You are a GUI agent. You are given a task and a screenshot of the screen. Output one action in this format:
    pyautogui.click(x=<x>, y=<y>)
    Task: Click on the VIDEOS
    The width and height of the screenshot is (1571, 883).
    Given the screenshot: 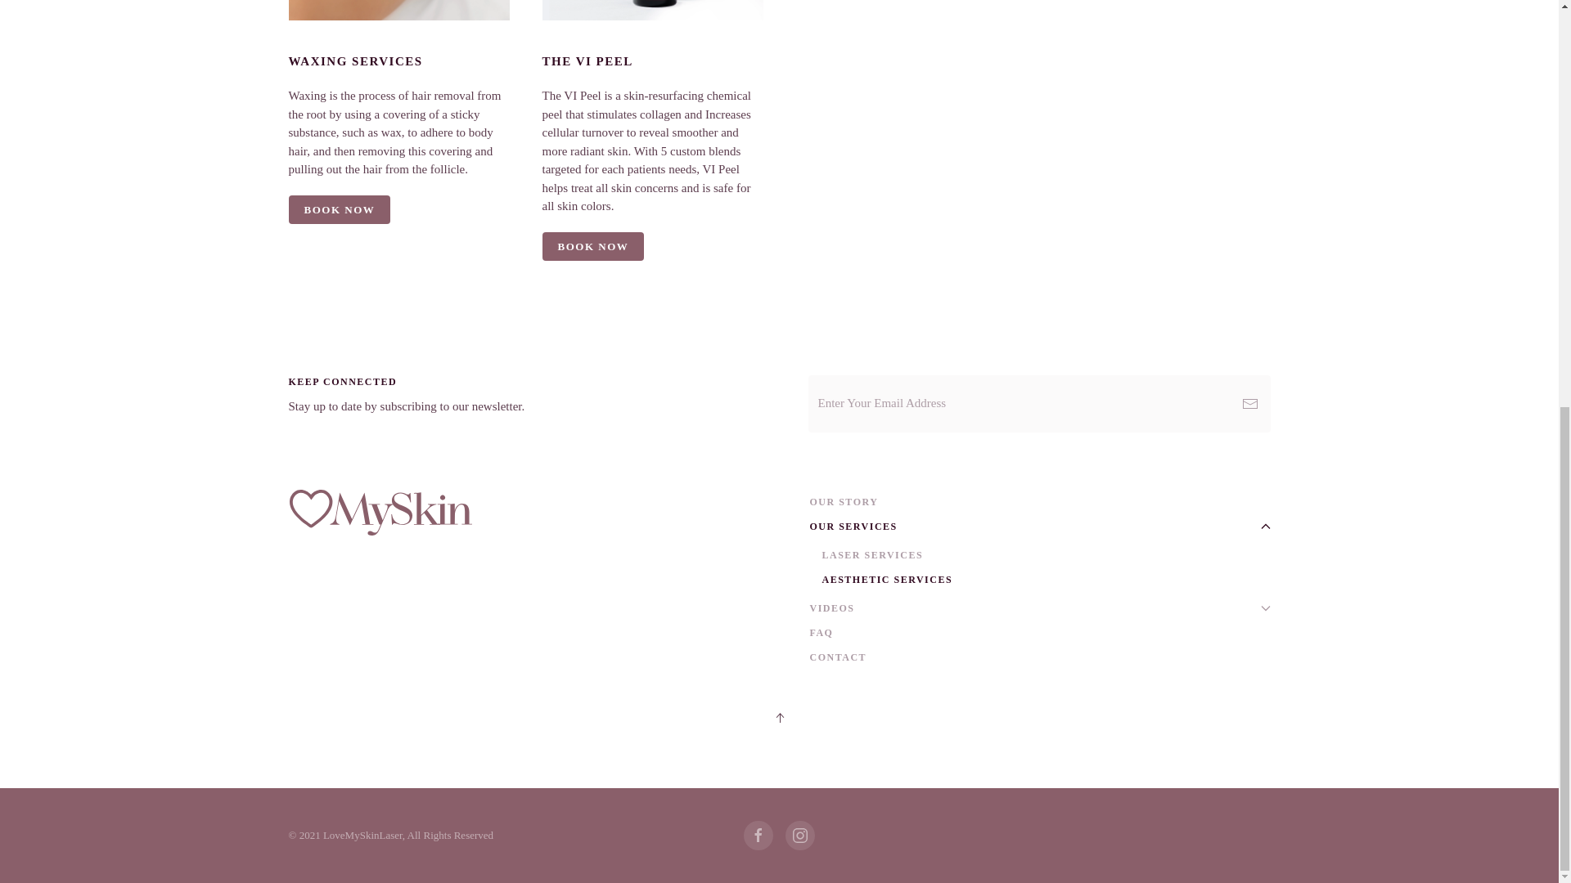 What is the action you would take?
    pyautogui.click(x=1041, y=608)
    